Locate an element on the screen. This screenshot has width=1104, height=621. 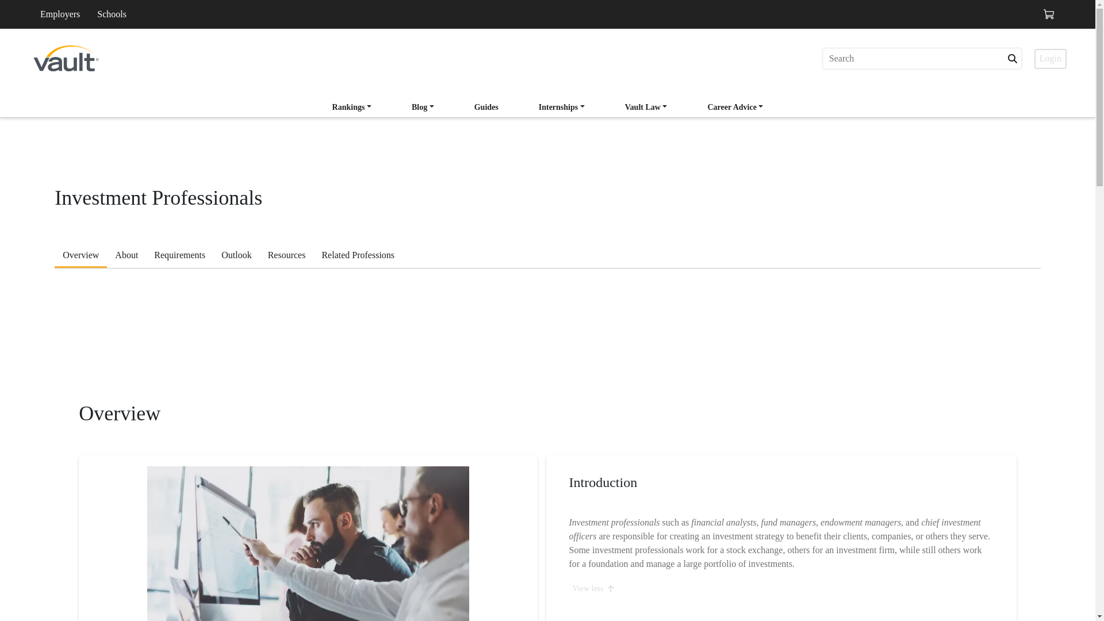
Internships is located at coordinates (562, 107).